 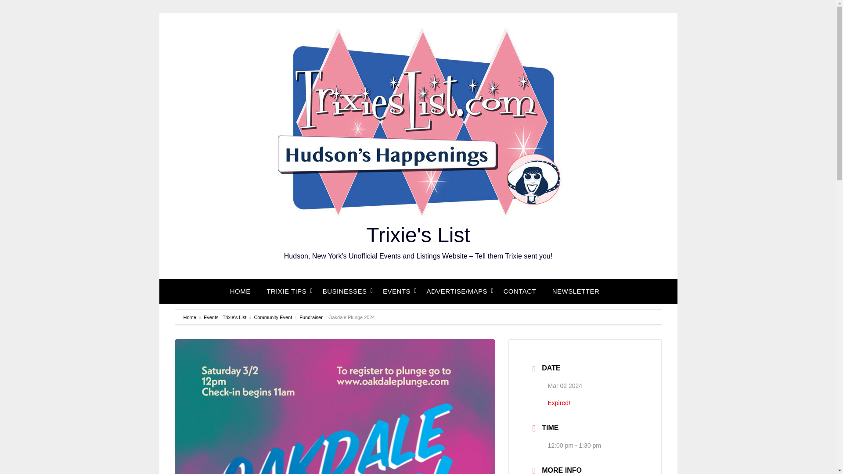 I want to click on HOME, so click(x=244, y=291).